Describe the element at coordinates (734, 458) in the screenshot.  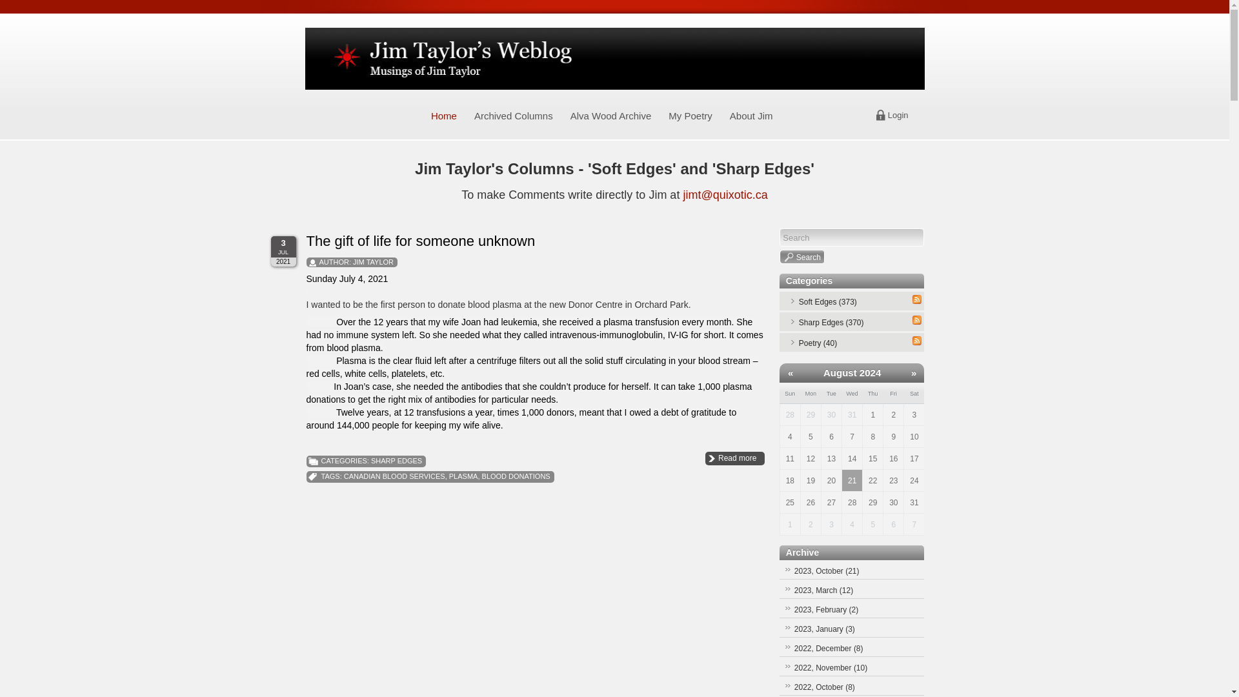
I see `Read more` at that location.